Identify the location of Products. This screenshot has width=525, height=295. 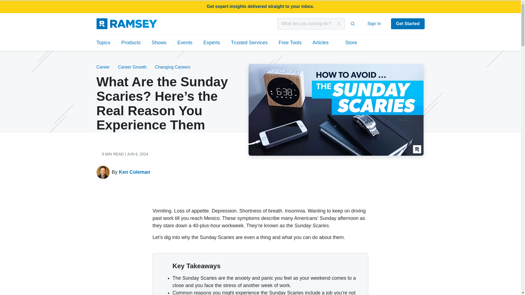
(131, 43).